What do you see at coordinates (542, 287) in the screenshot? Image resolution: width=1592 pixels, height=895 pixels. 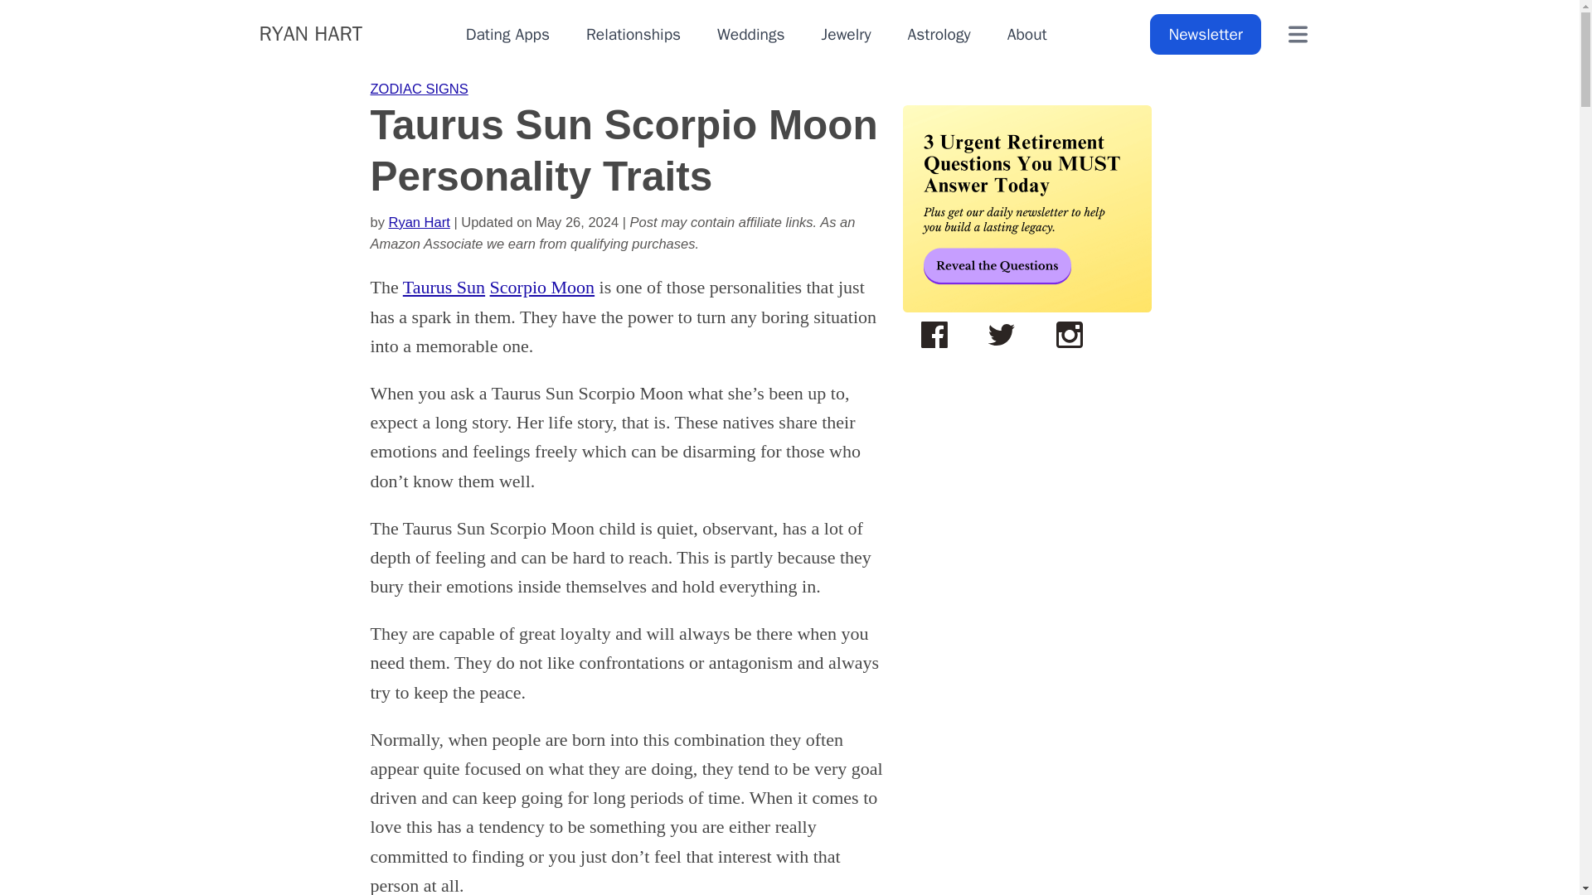 I see `Scorpio Moon` at bounding box center [542, 287].